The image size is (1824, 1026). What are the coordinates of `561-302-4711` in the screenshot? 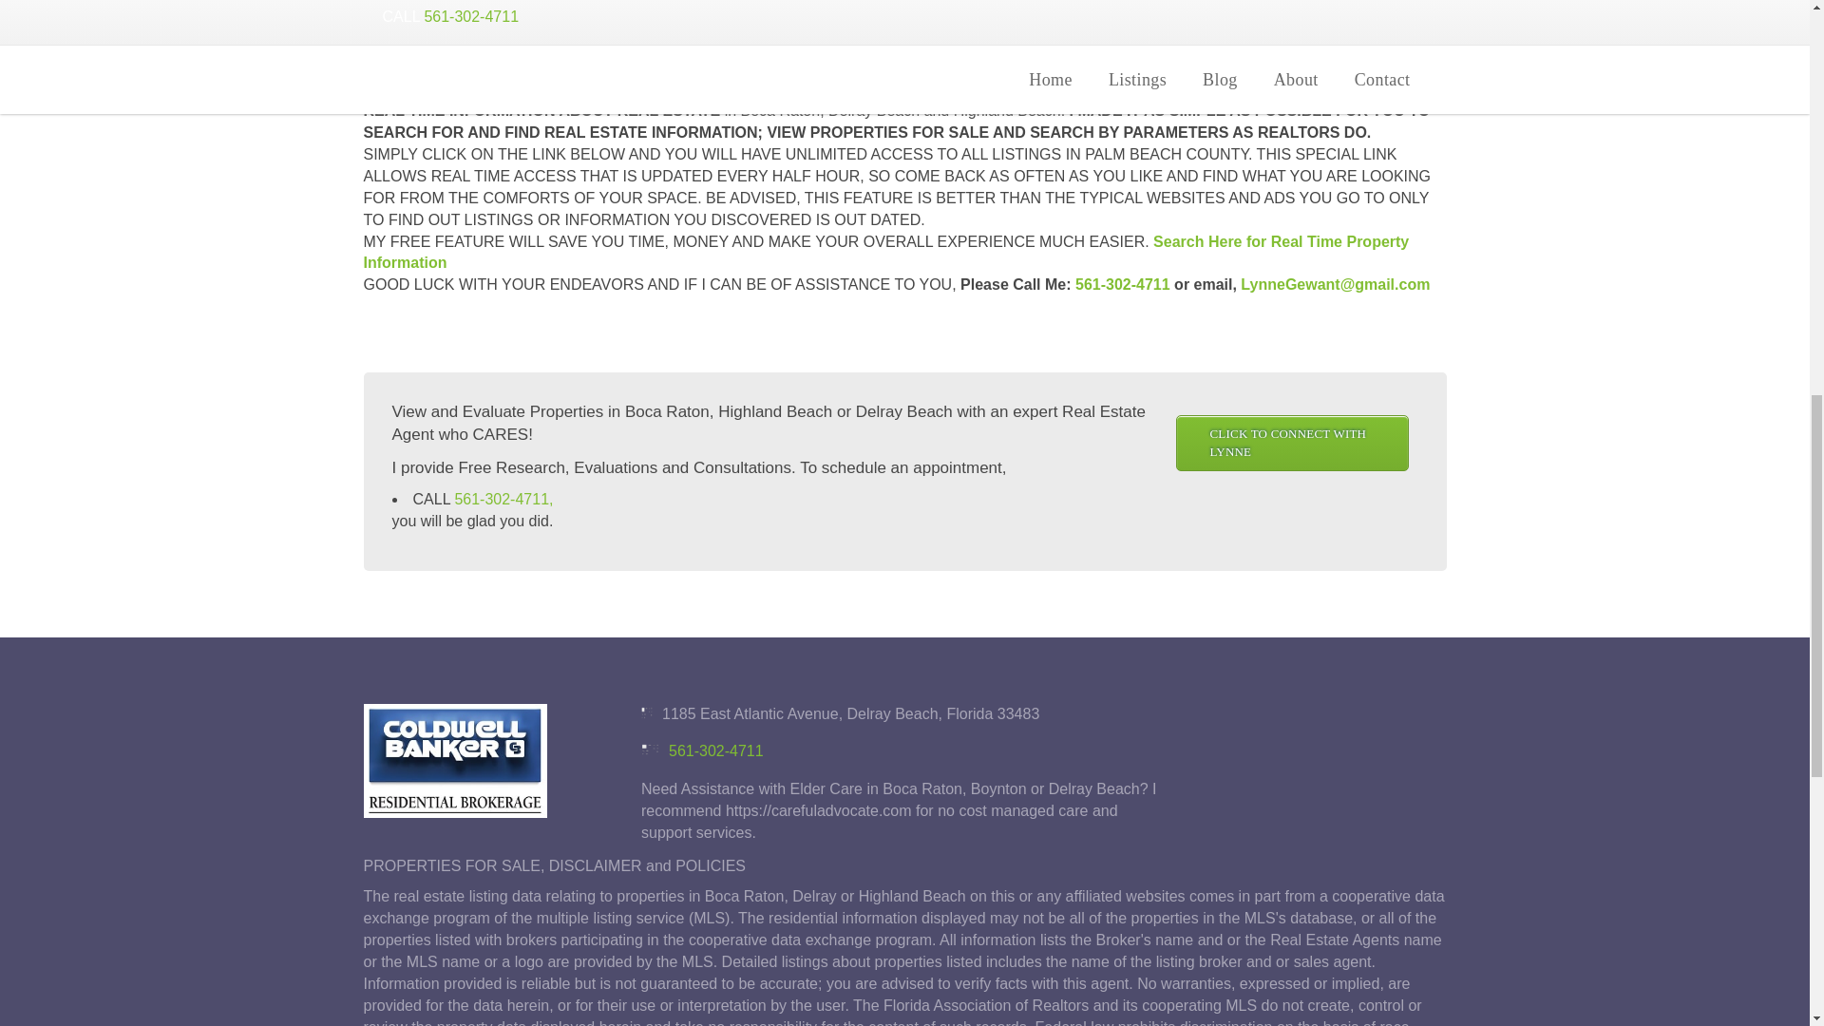 It's located at (1123, 283).